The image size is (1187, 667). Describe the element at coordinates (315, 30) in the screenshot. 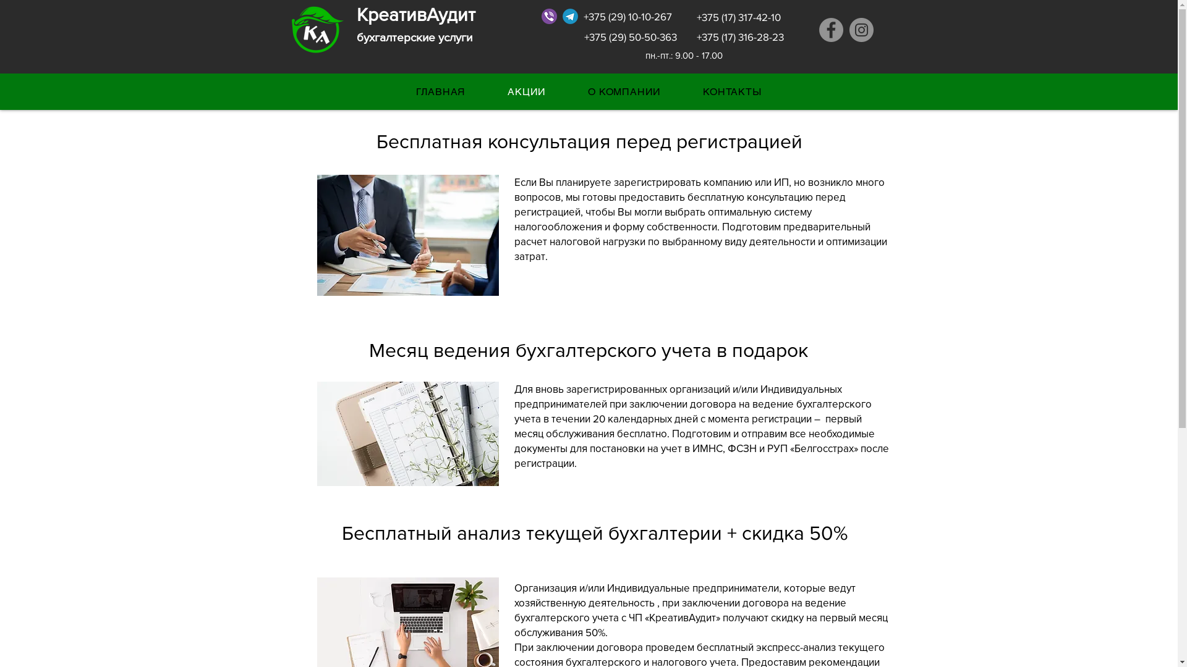

I see `LogoKrat.png` at that location.